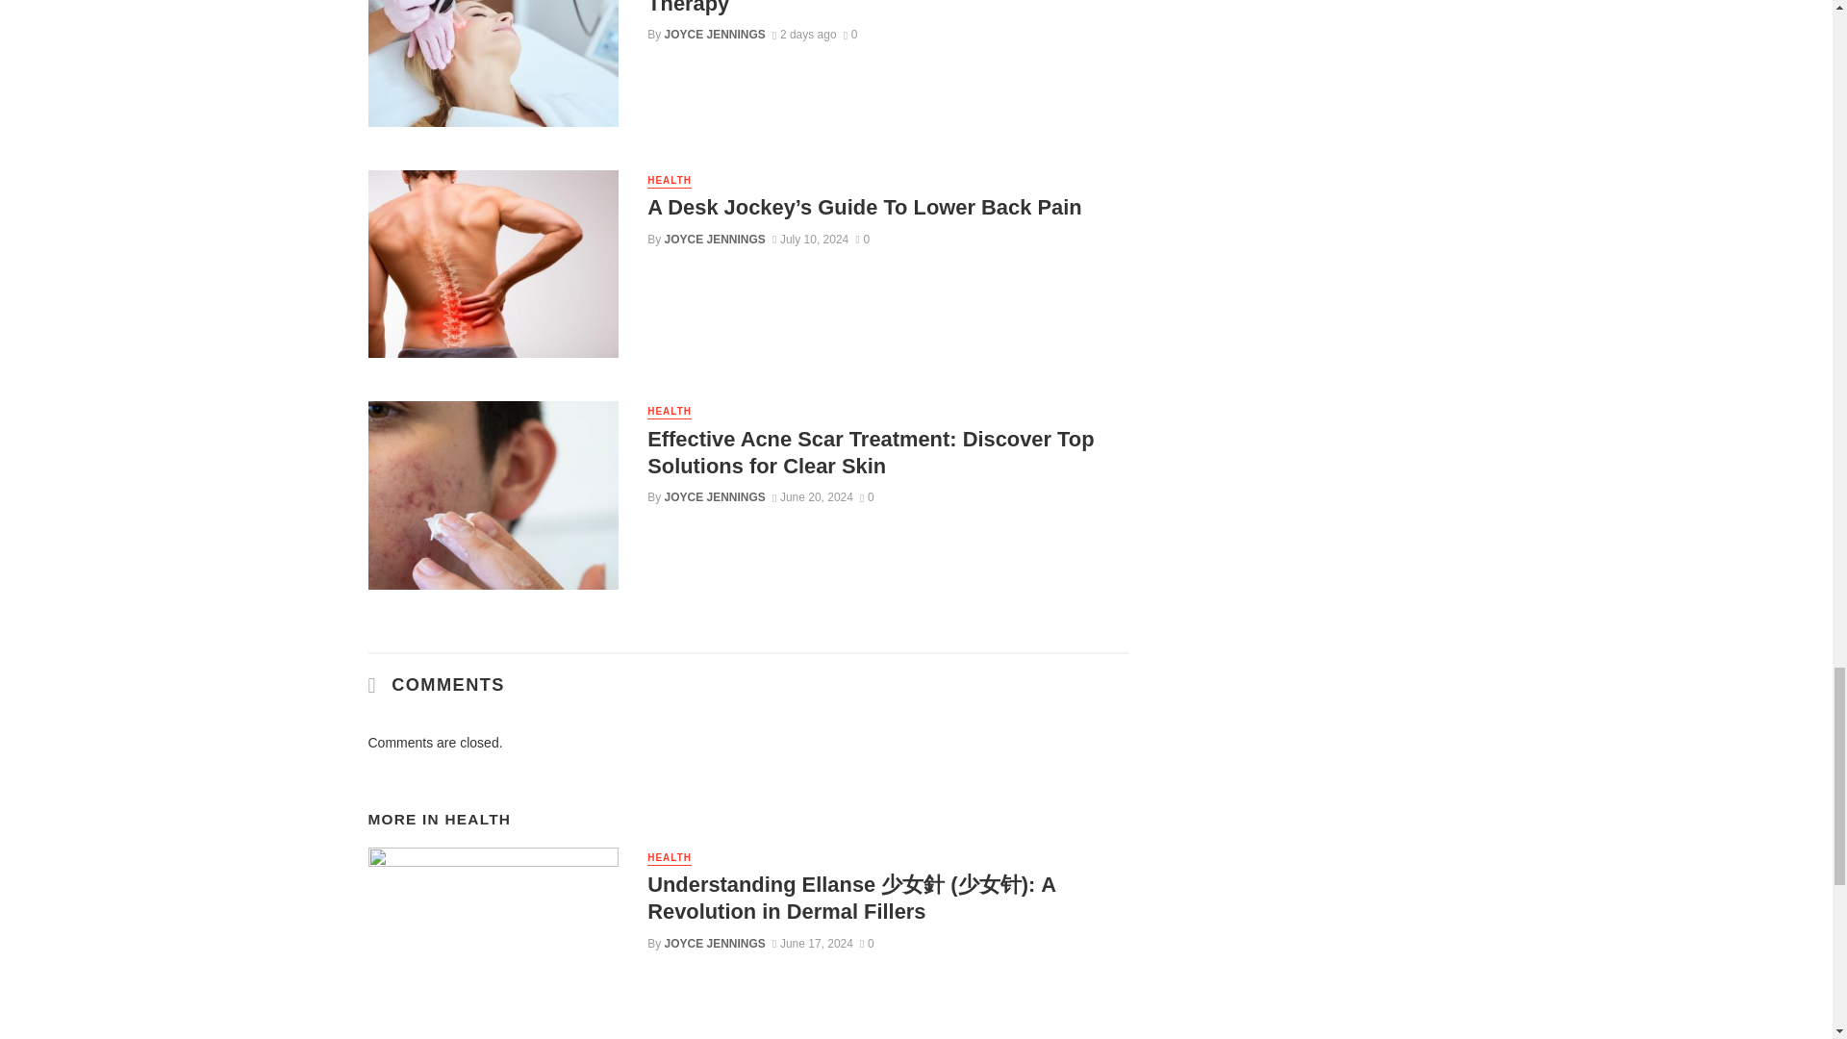  What do you see at coordinates (810, 239) in the screenshot?
I see `July 10, 2024 at 12:54 pm` at bounding box center [810, 239].